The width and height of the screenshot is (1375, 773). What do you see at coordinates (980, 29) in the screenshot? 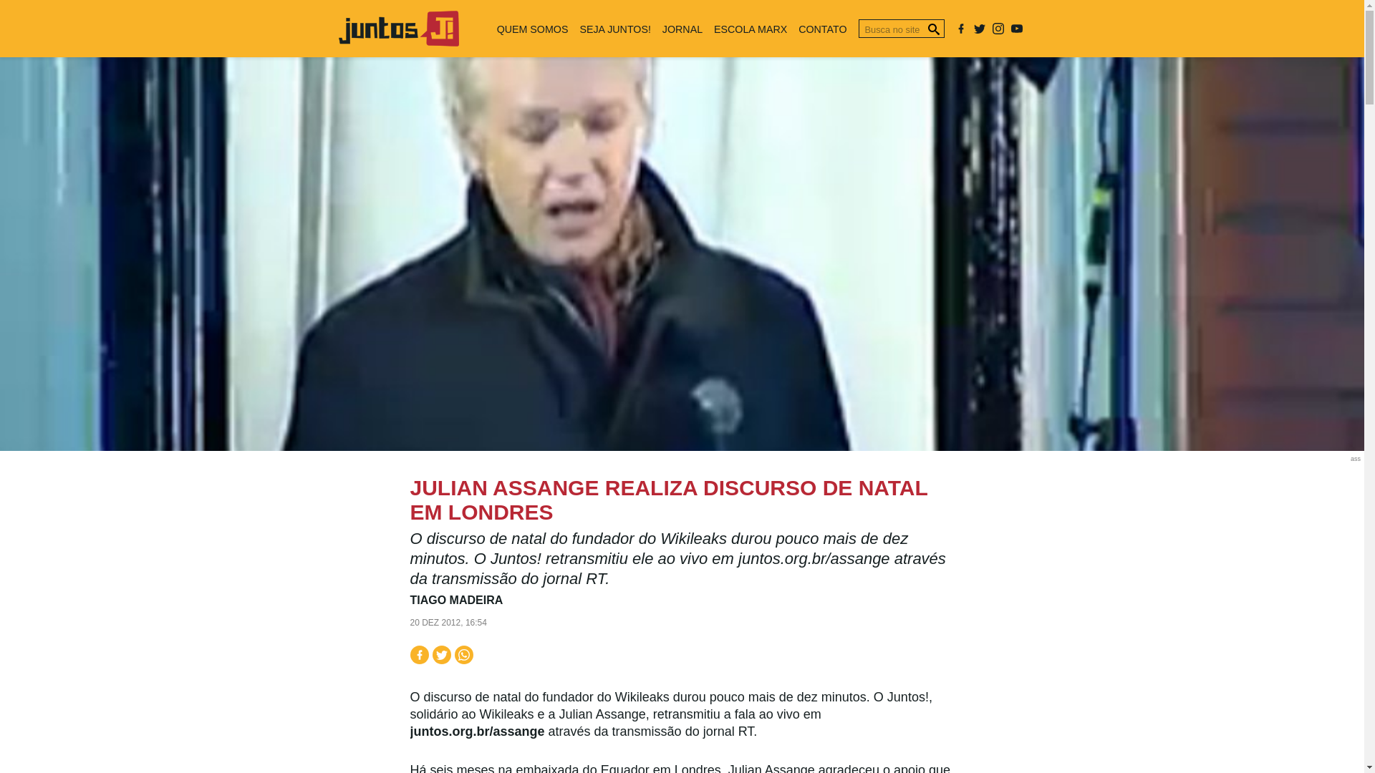
I see `Twitter` at bounding box center [980, 29].